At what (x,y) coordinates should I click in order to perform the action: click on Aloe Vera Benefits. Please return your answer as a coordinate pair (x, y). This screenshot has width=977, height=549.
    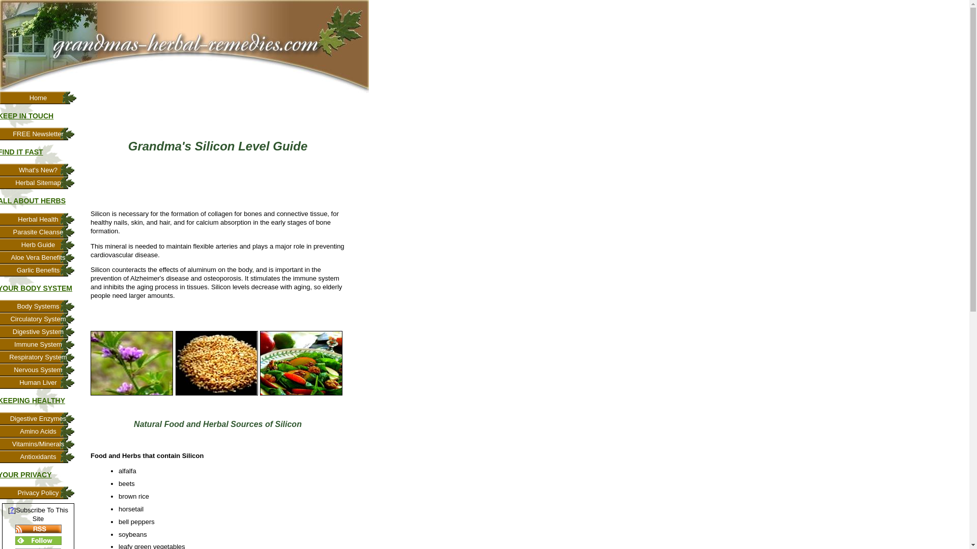
    Looking at the image, I should click on (39, 257).